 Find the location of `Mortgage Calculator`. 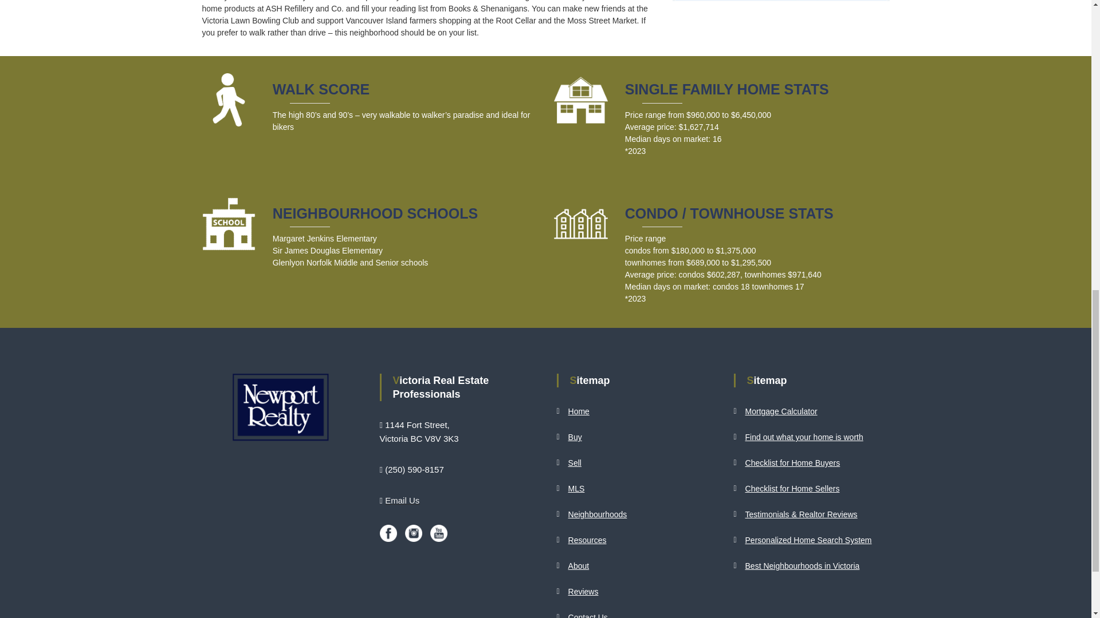

Mortgage Calculator is located at coordinates (781, 411).